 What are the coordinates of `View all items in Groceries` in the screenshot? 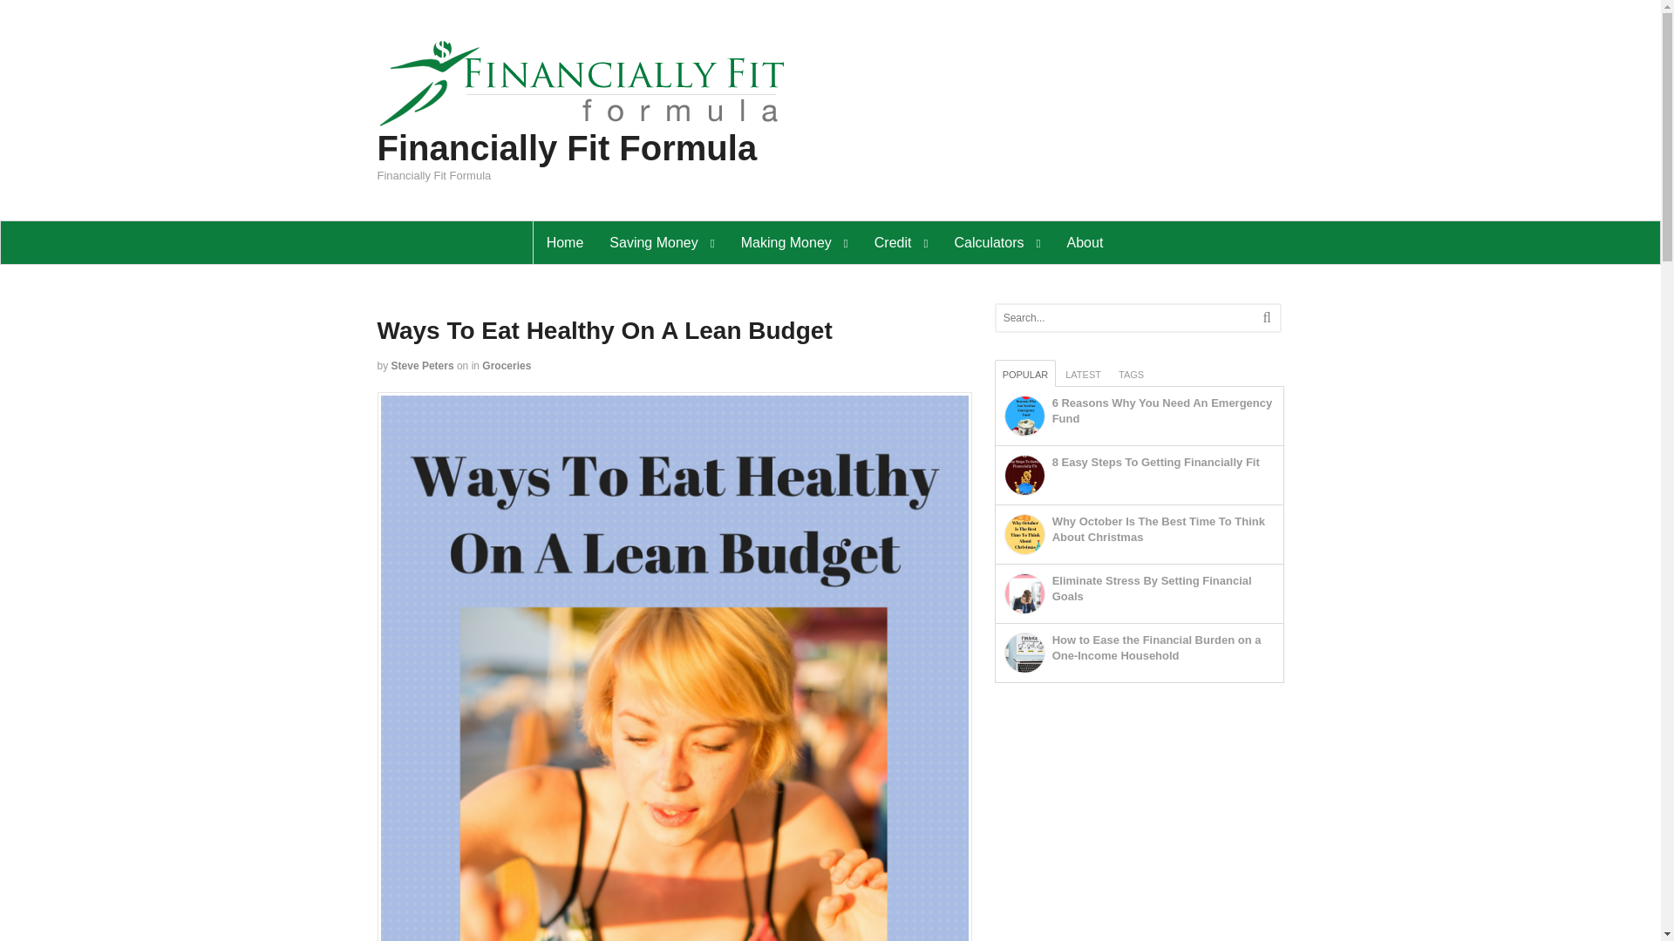 It's located at (506, 365).